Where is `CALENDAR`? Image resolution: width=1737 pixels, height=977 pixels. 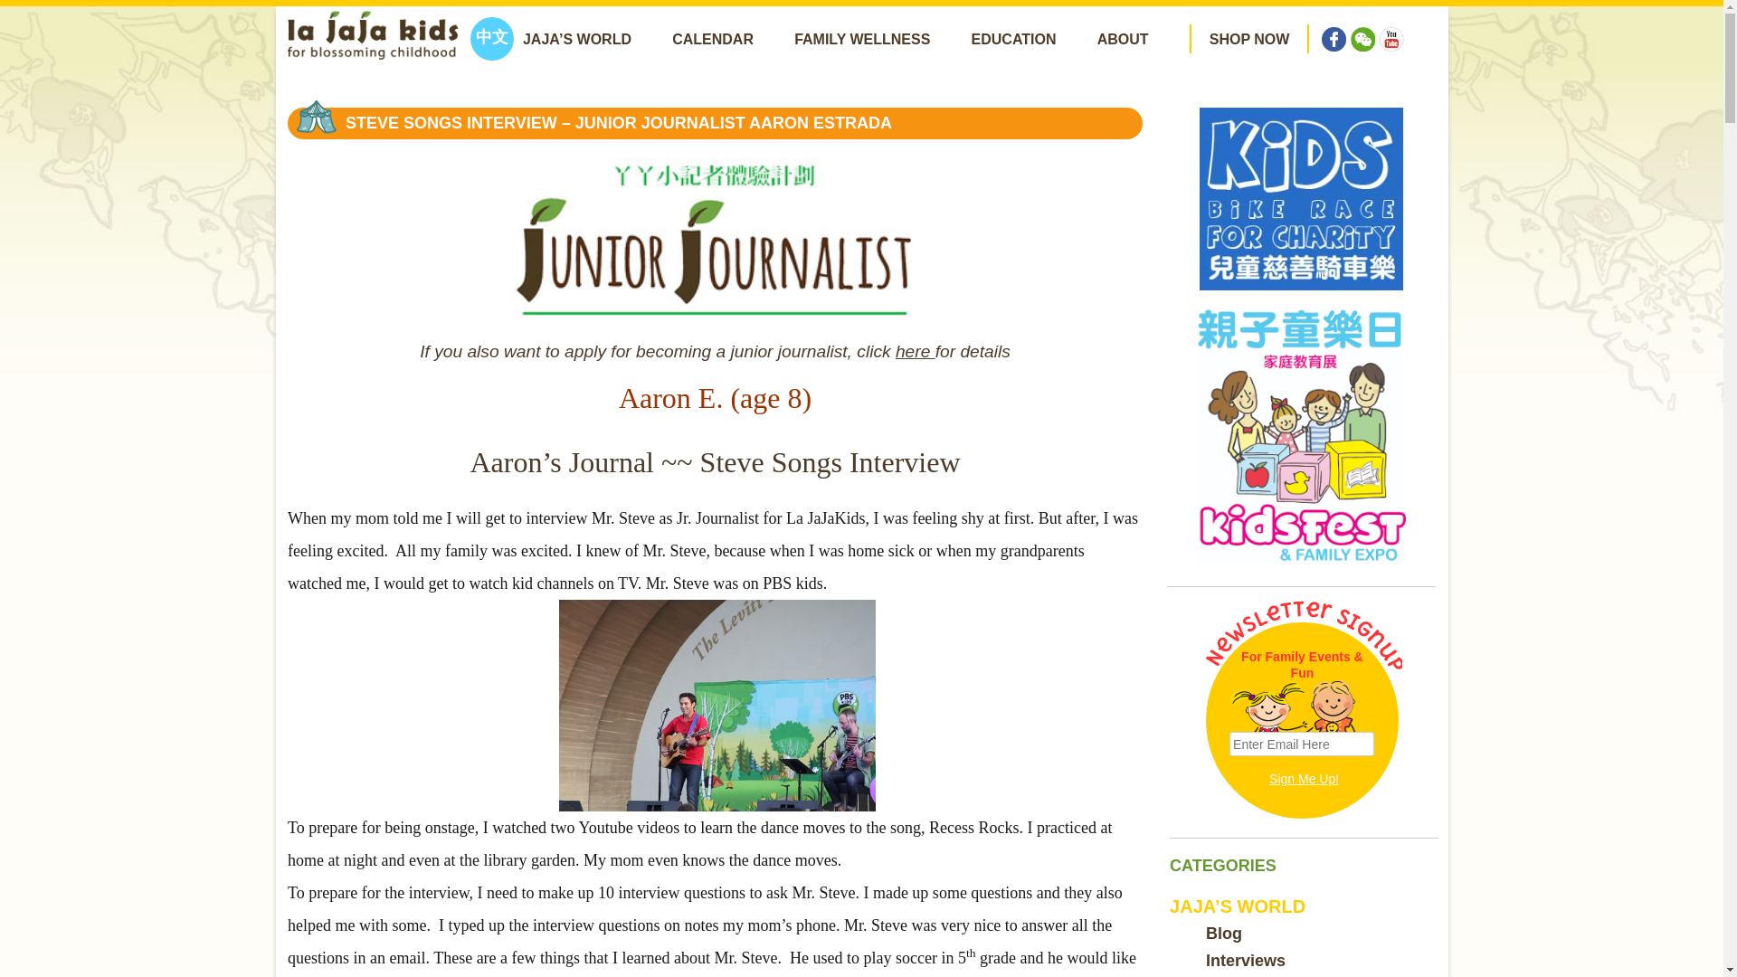 CALENDAR is located at coordinates (713, 38).